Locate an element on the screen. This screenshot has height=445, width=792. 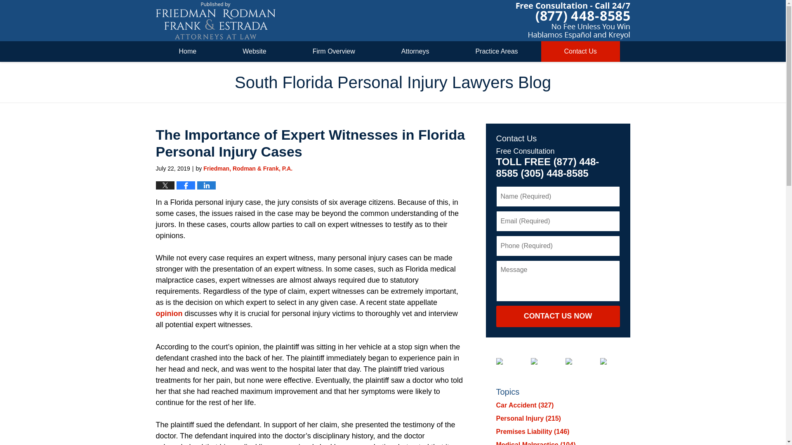
Website is located at coordinates (254, 52).